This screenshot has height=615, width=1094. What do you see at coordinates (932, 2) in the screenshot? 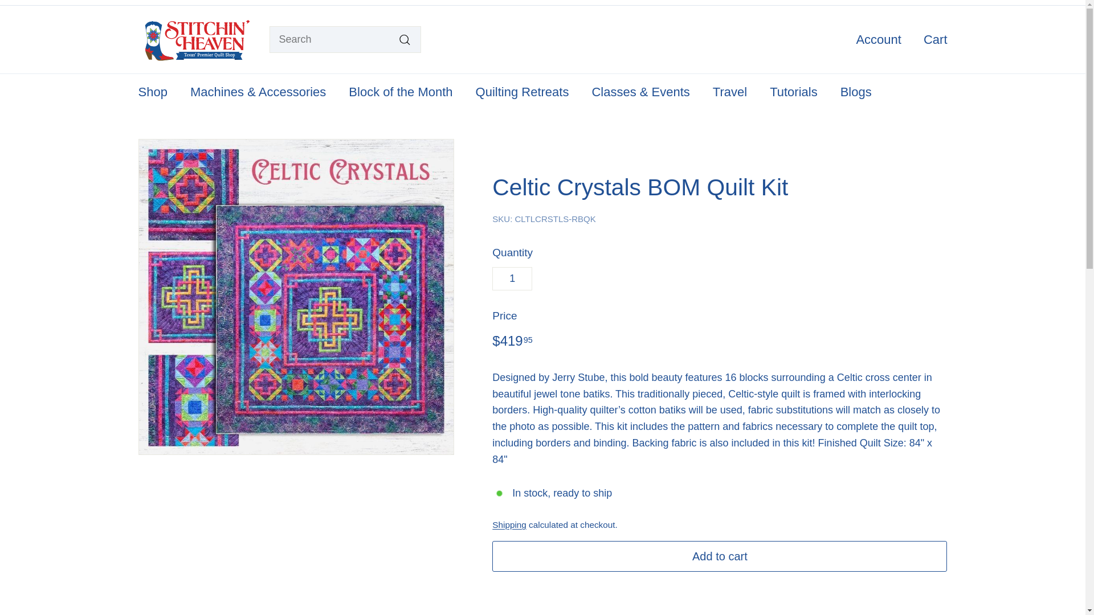
I see `YouTube` at bounding box center [932, 2].